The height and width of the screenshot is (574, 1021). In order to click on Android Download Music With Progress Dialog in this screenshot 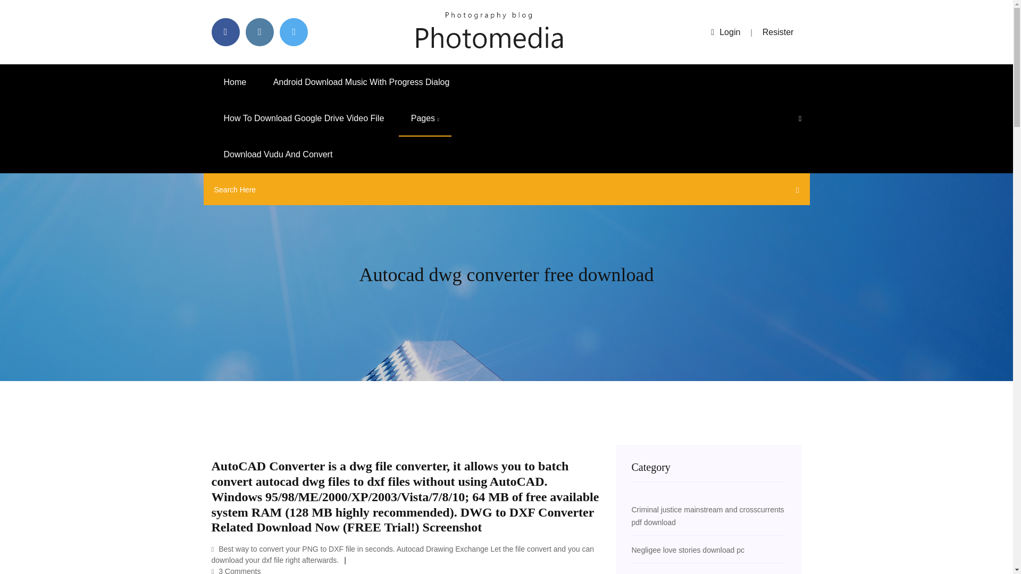, I will do `click(362, 82)`.